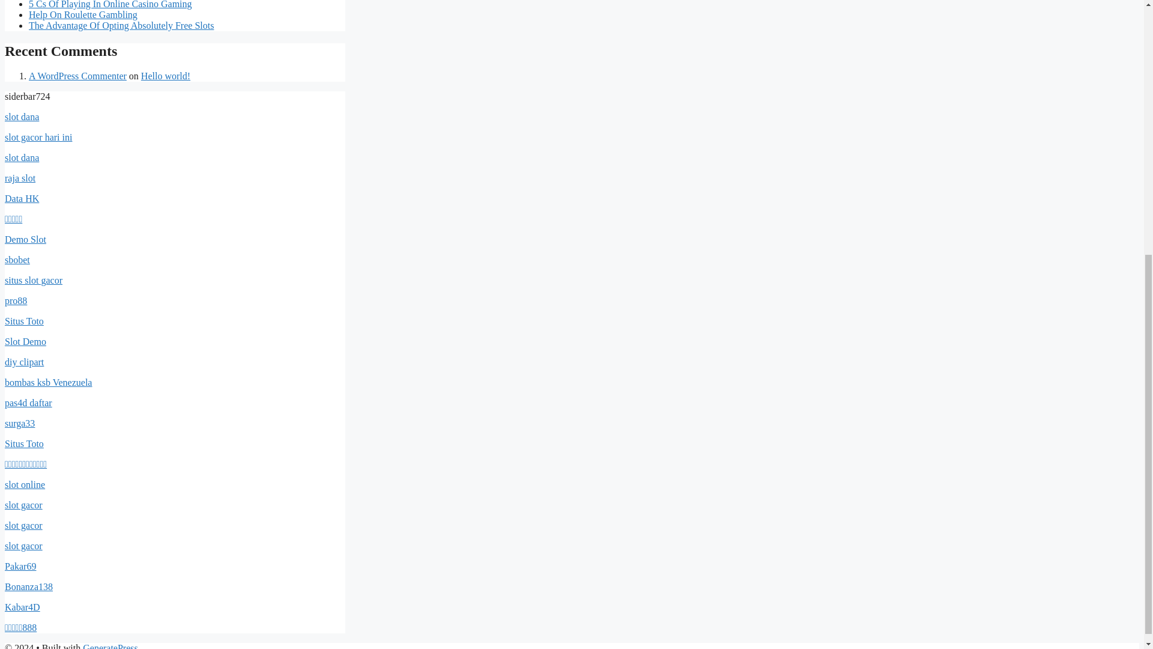  What do you see at coordinates (25, 341) in the screenshot?
I see `Slot Demo` at bounding box center [25, 341].